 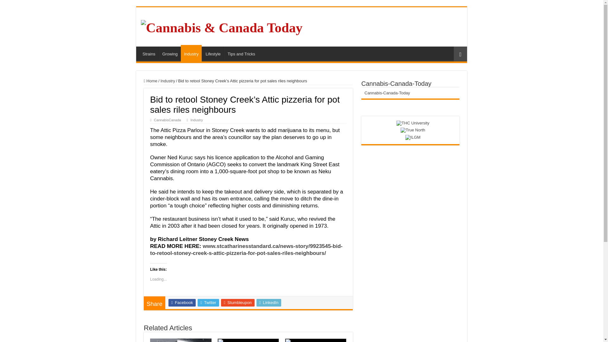 What do you see at coordinates (150, 81) in the screenshot?
I see `Home` at bounding box center [150, 81].